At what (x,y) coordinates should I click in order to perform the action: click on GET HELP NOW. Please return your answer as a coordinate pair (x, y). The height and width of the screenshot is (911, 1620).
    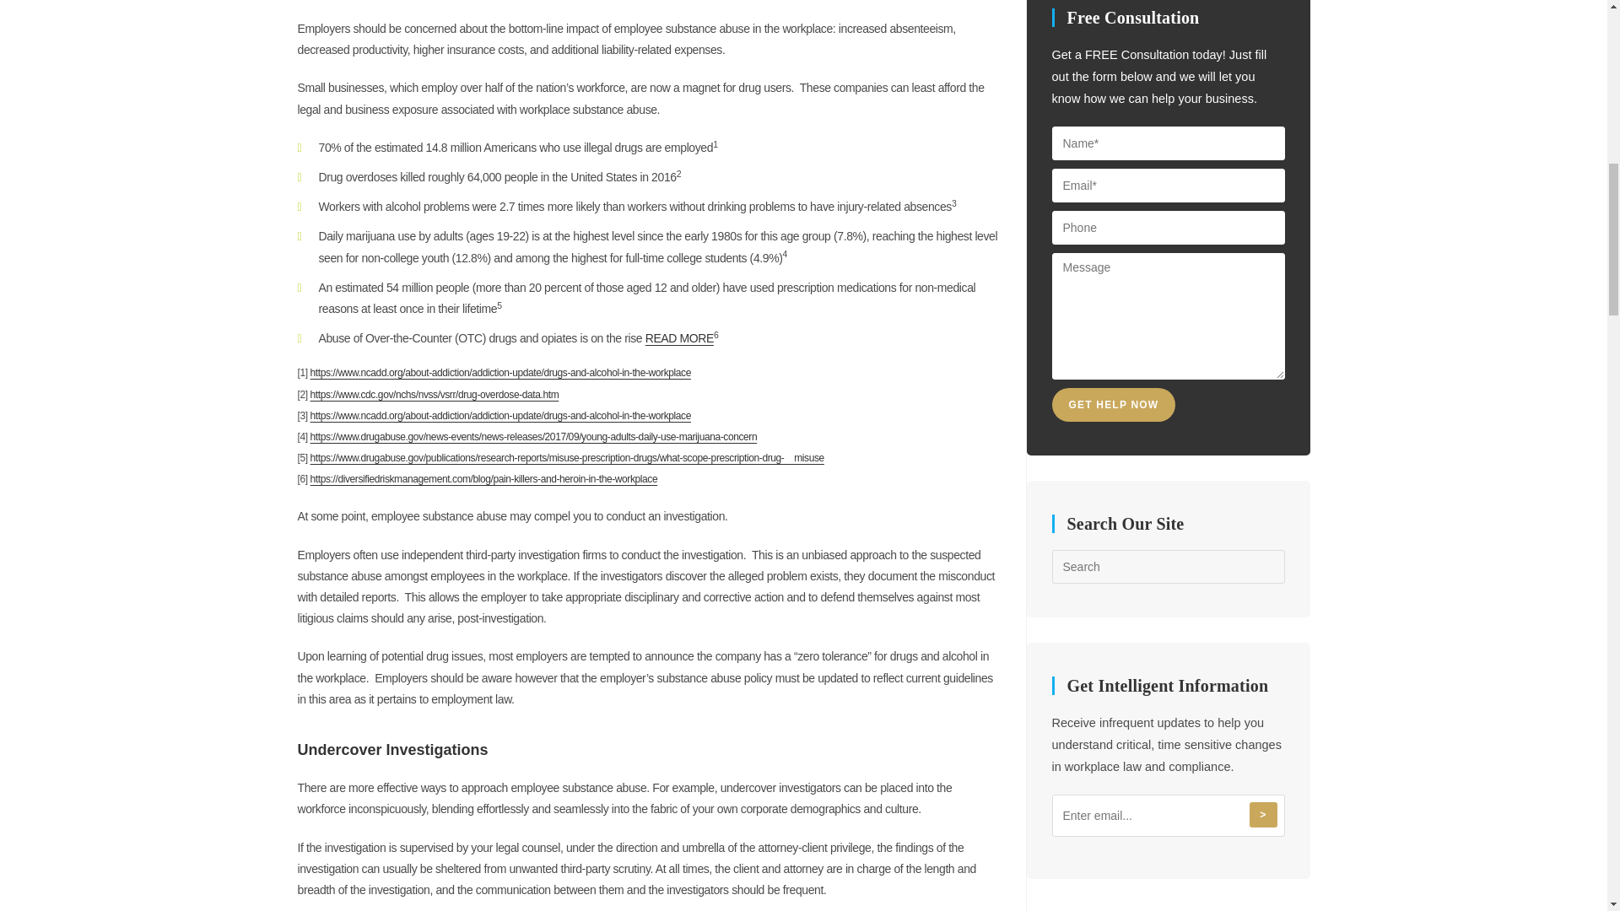
    Looking at the image, I should click on (1114, 405).